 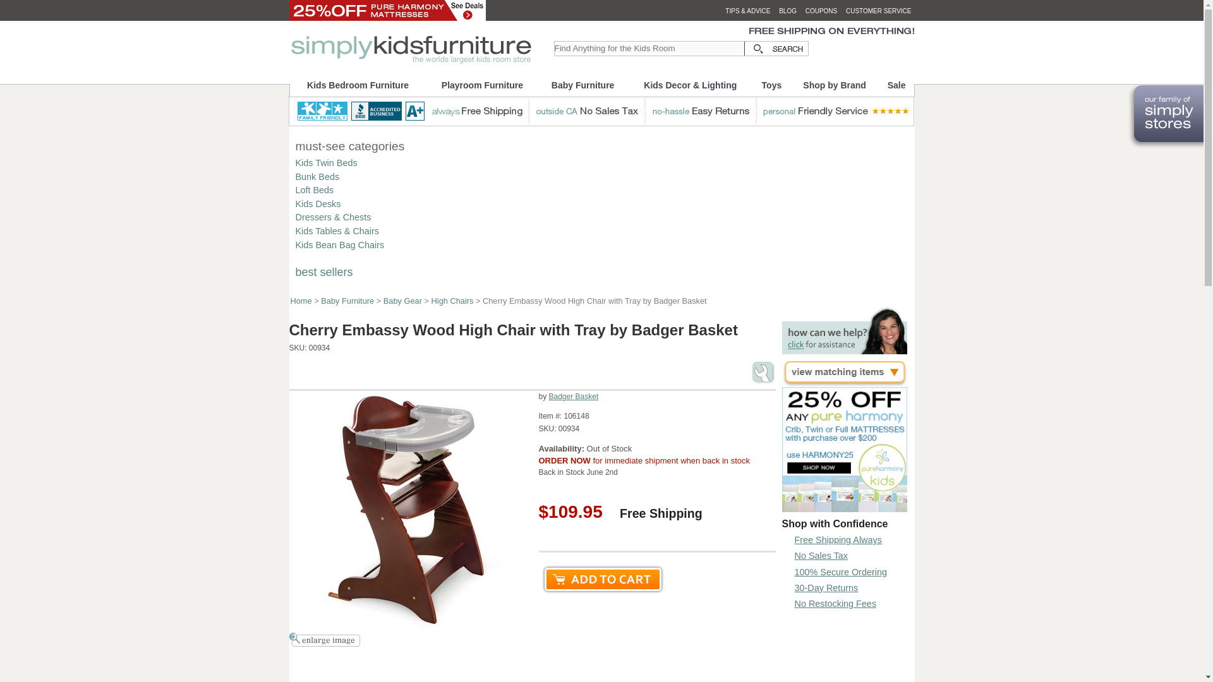 What do you see at coordinates (358, 85) in the screenshot?
I see `Kids Bedroom Furniture` at bounding box center [358, 85].